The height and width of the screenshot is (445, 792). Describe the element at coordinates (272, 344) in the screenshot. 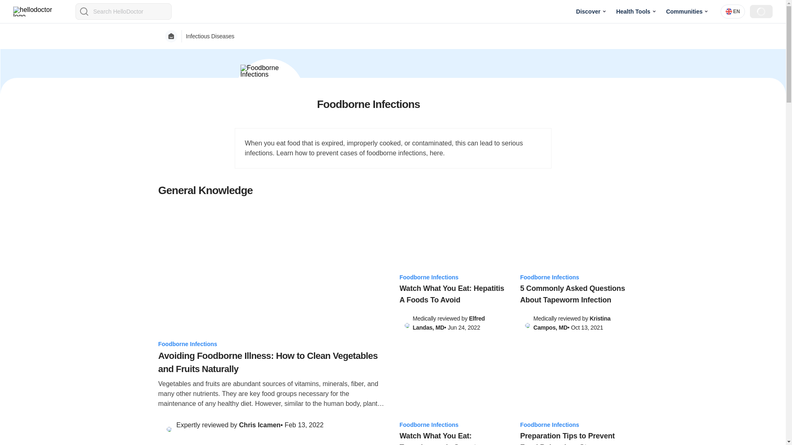

I see `Foodborne Infections` at that location.